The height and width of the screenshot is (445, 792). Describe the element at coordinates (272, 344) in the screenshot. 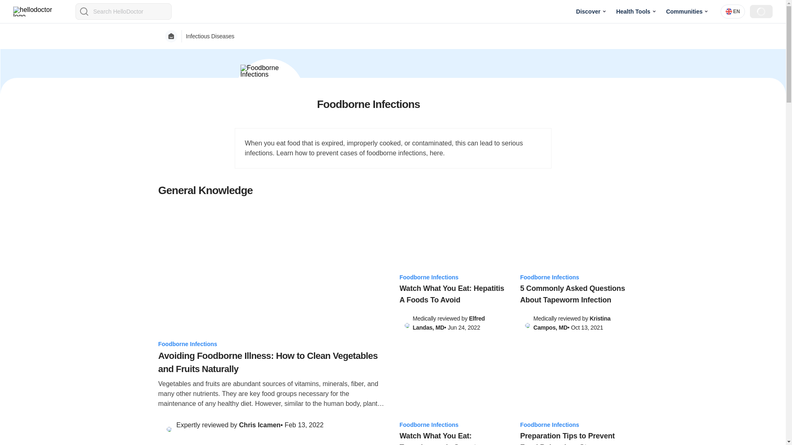

I see `Foodborne Infections` at that location.